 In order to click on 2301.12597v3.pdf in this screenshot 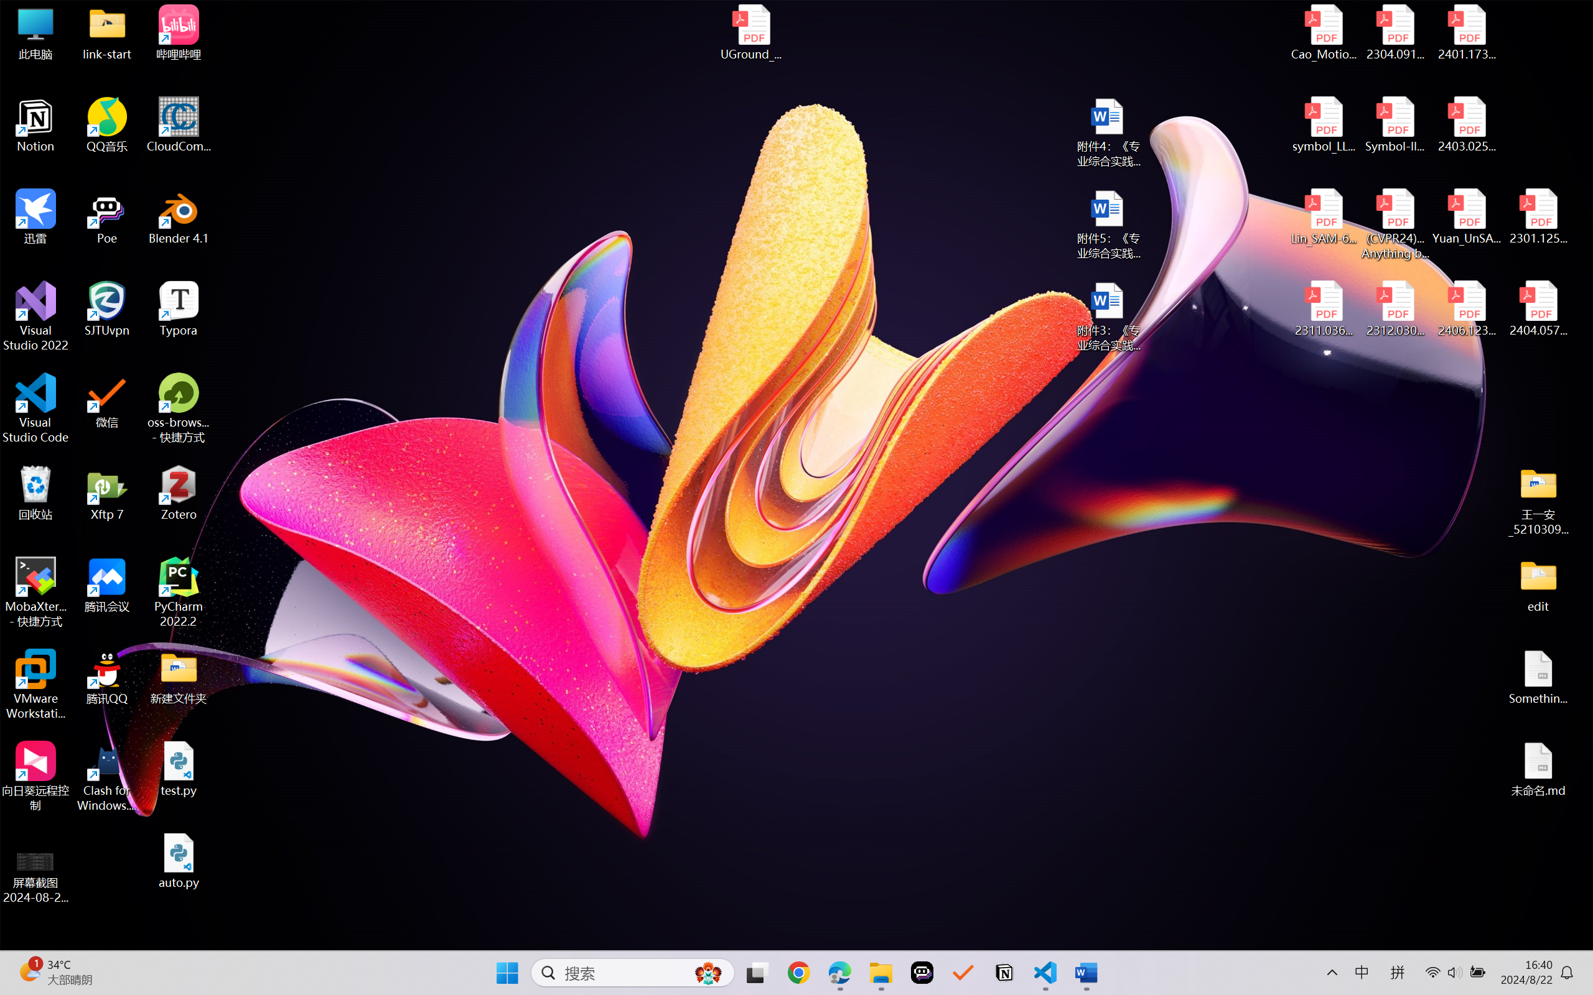, I will do `click(1538, 216)`.